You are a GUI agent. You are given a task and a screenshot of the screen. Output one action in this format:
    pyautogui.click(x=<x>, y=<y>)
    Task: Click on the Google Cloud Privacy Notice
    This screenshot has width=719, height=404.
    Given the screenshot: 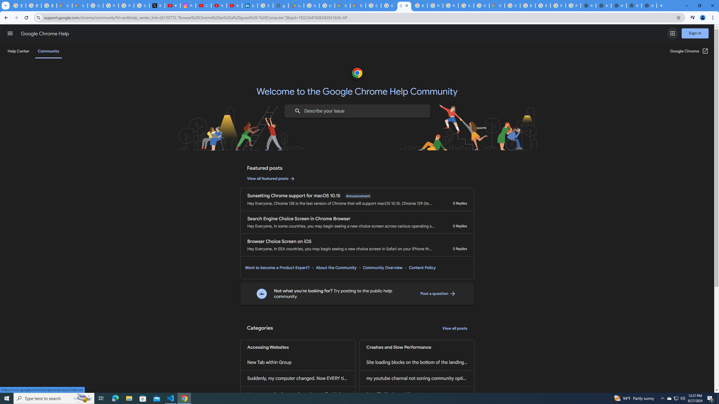 What is the action you would take?
    pyautogui.click(x=64, y=6)
    